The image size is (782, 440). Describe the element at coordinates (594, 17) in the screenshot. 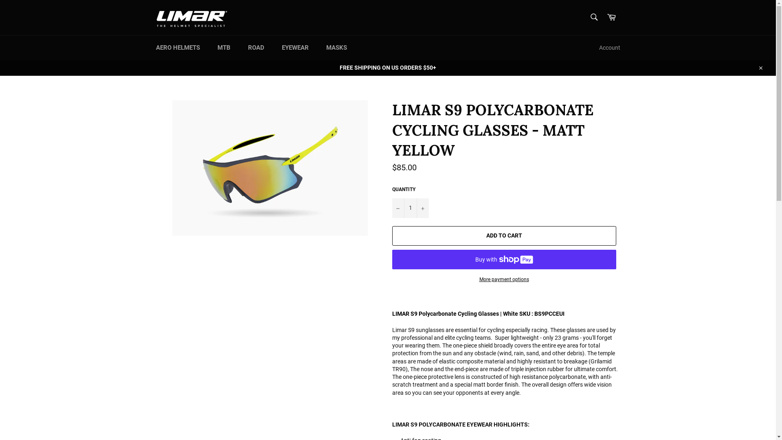

I see `Search` at that location.